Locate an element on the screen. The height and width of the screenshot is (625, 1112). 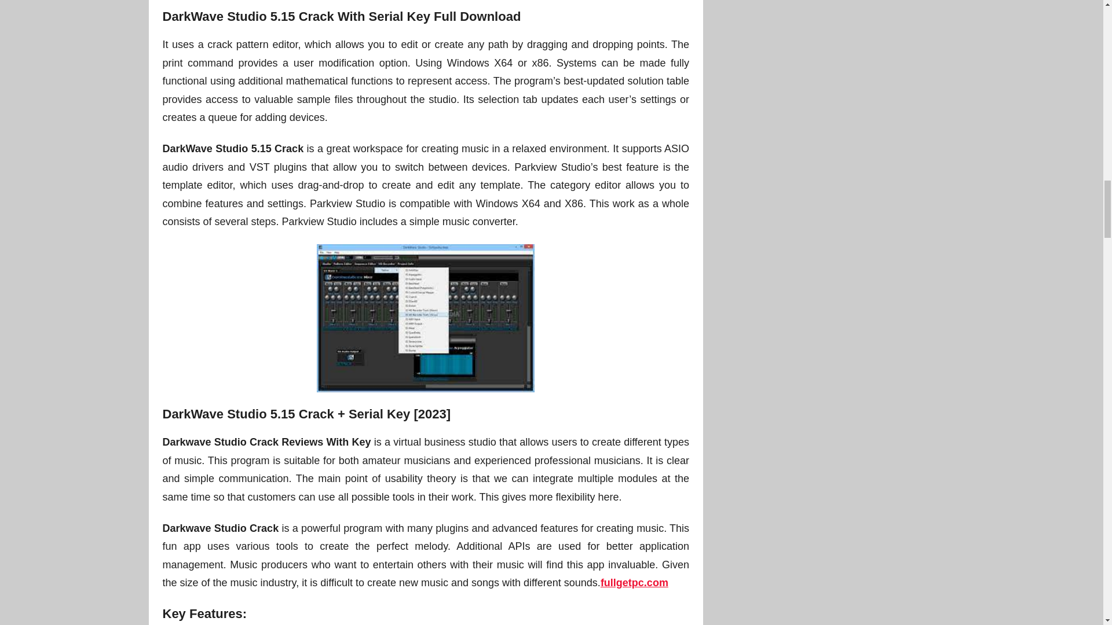
fullgetpc.com is located at coordinates (634, 582).